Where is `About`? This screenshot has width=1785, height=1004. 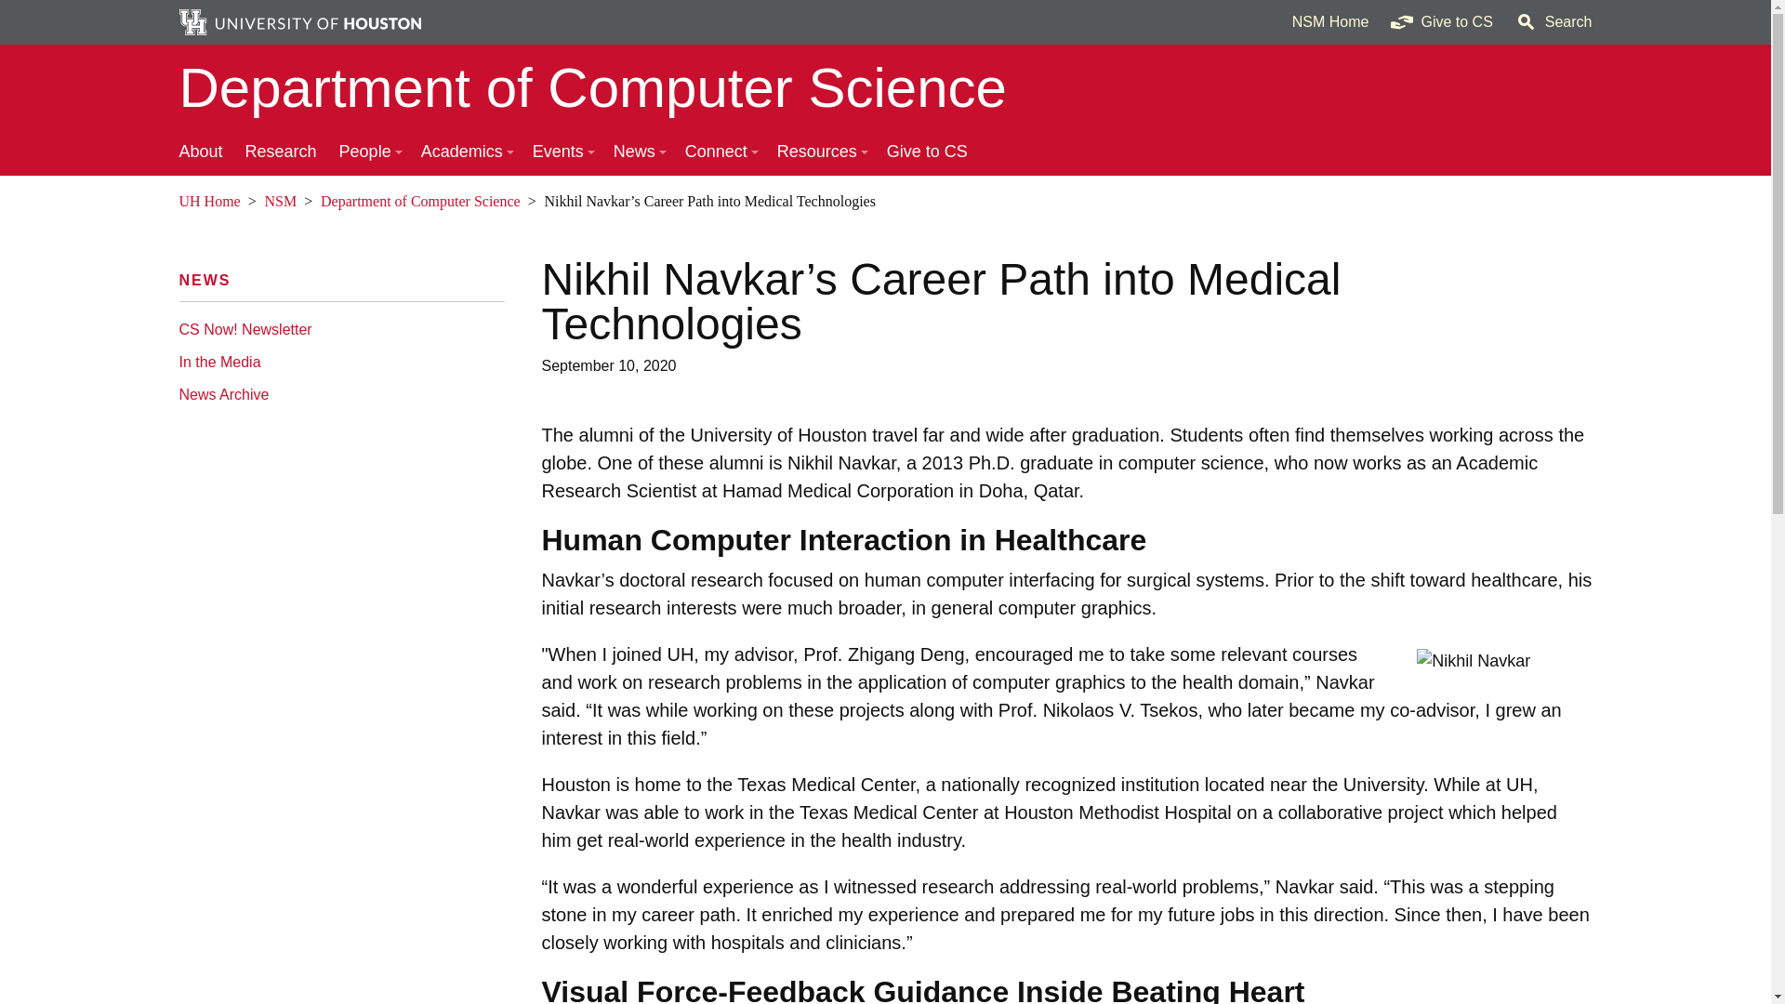
About is located at coordinates (201, 152).